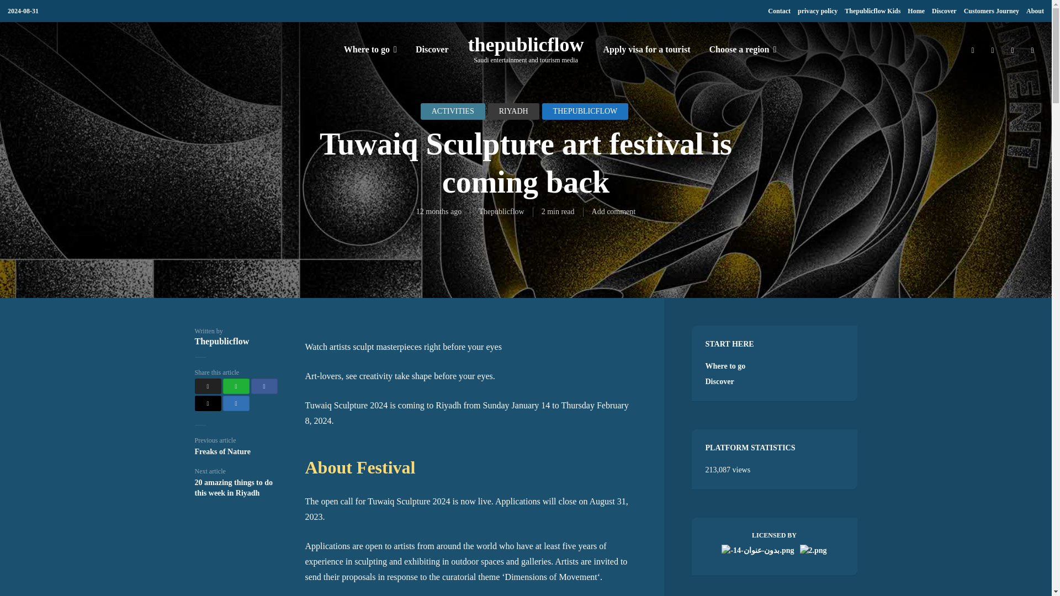 This screenshot has height=596, width=1060. What do you see at coordinates (915, 11) in the screenshot?
I see `Home` at bounding box center [915, 11].